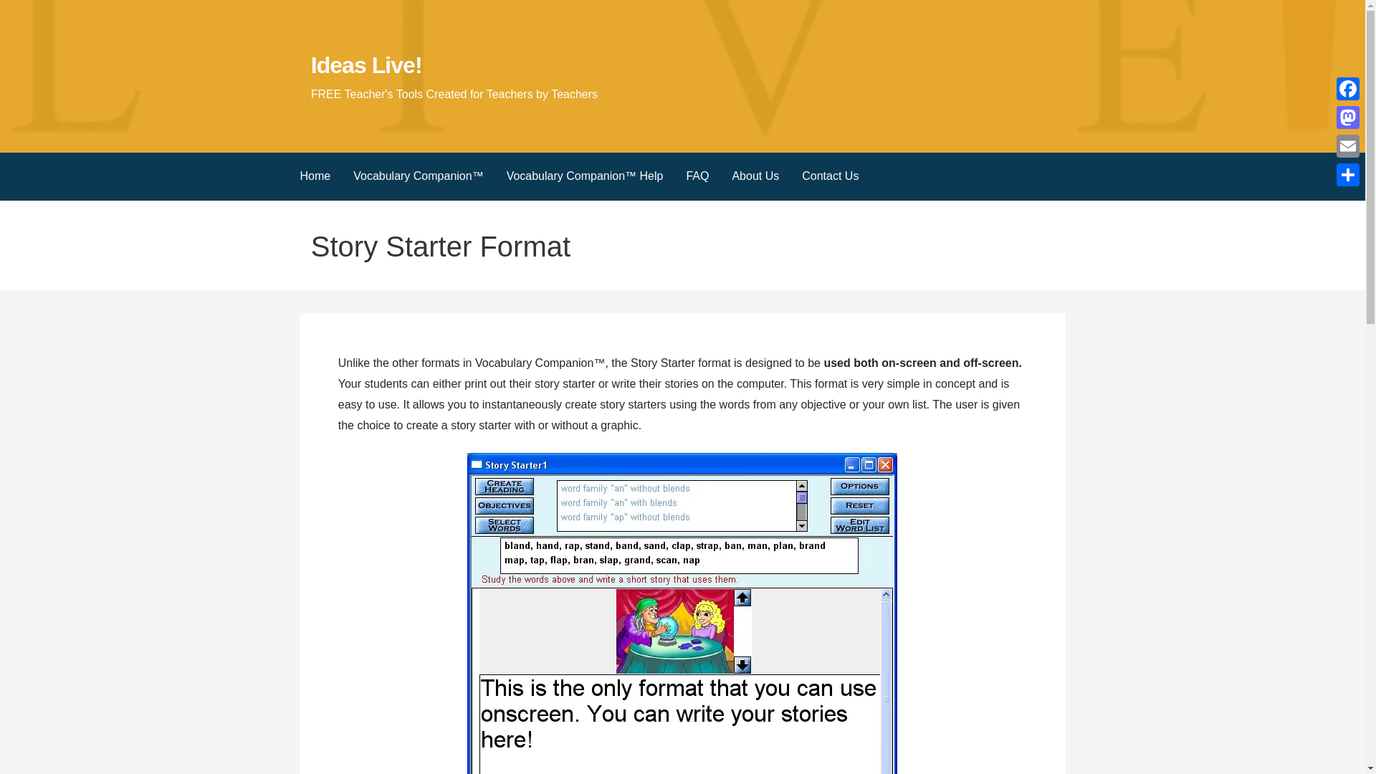 This screenshot has width=1376, height=774. I want to click on Mastodon, so click(1347, 117).